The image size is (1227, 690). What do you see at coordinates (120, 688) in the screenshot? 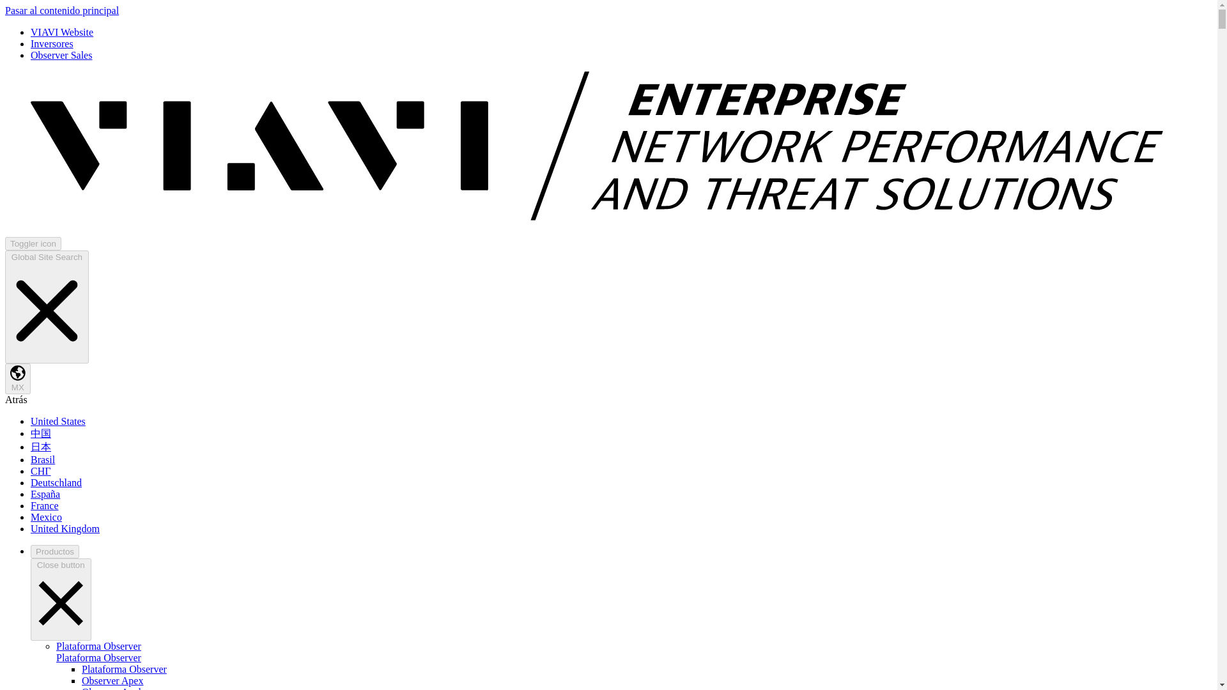
I see `Observer Analyzer` at bounding box center [120, 688].